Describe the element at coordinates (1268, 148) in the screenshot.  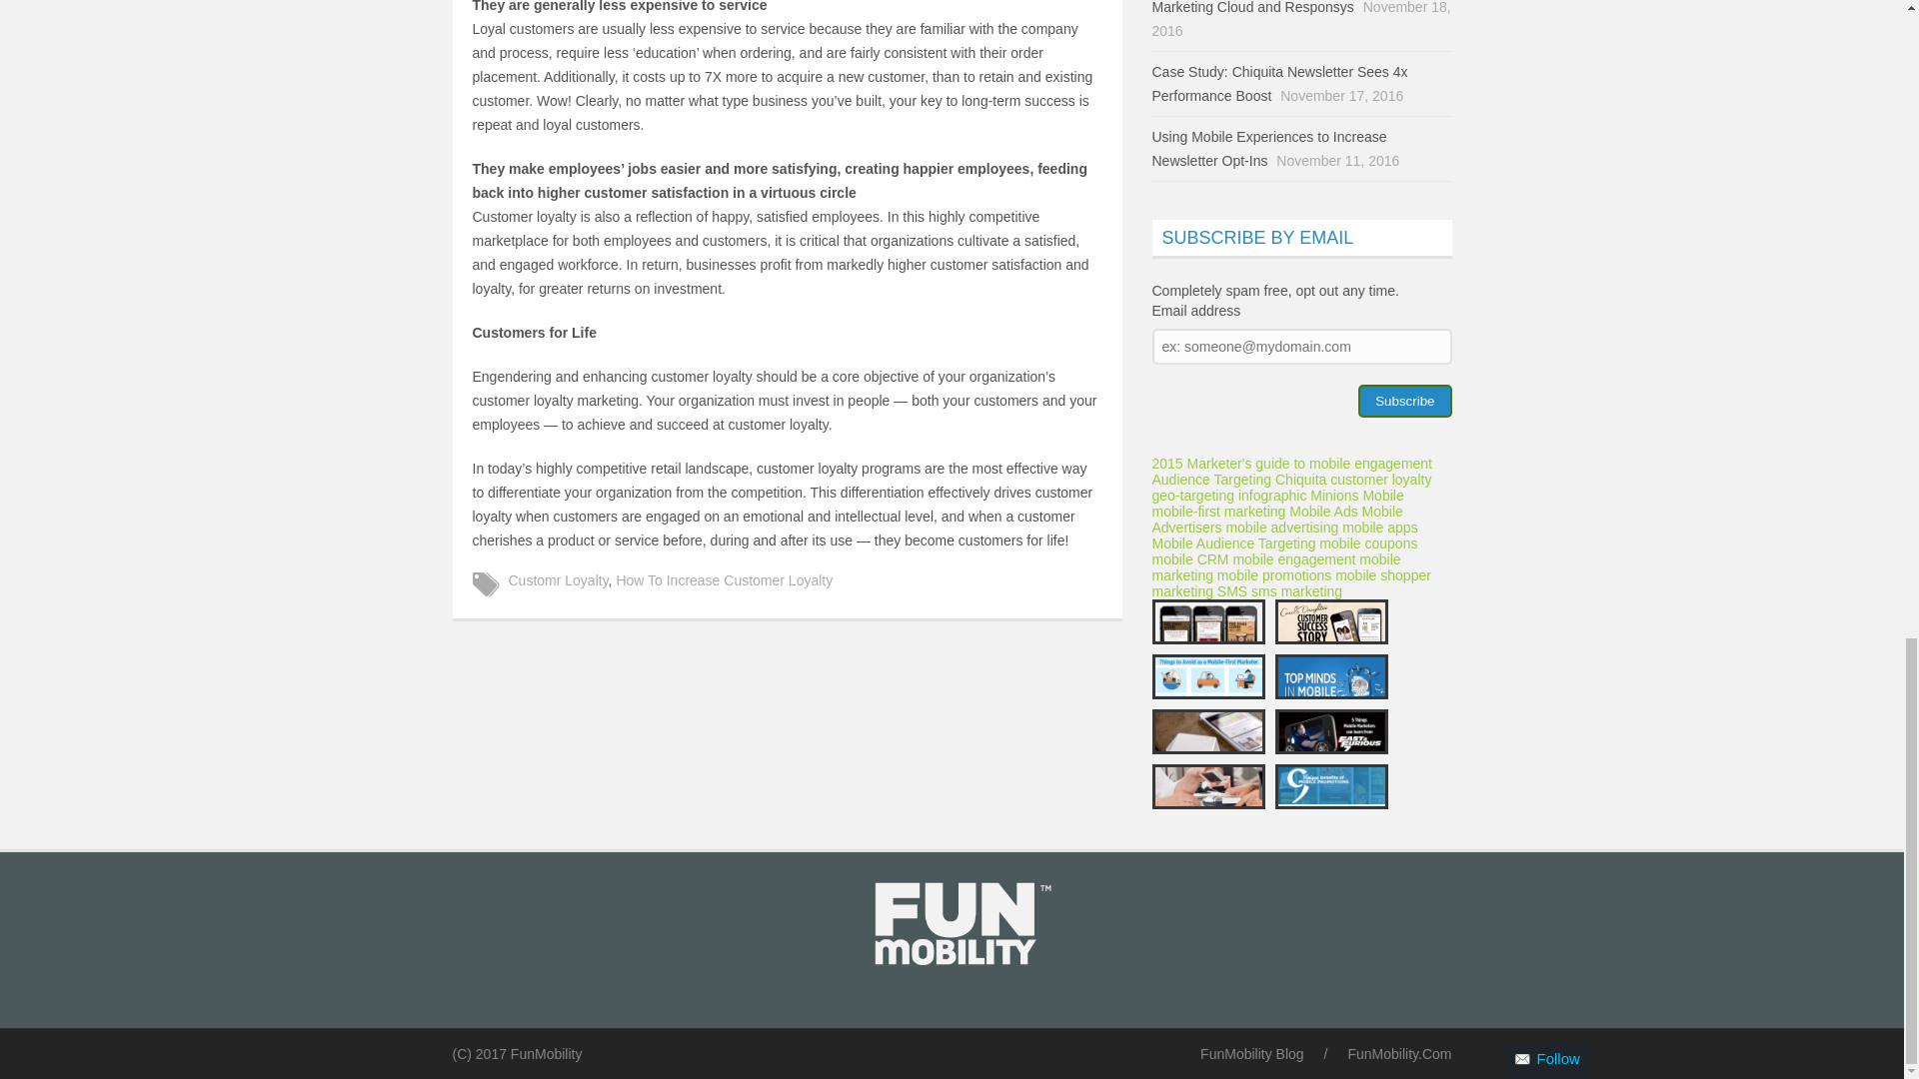
I see `Using Mobile Experiences to Increase Newsletter Opt-Ins` at that location.